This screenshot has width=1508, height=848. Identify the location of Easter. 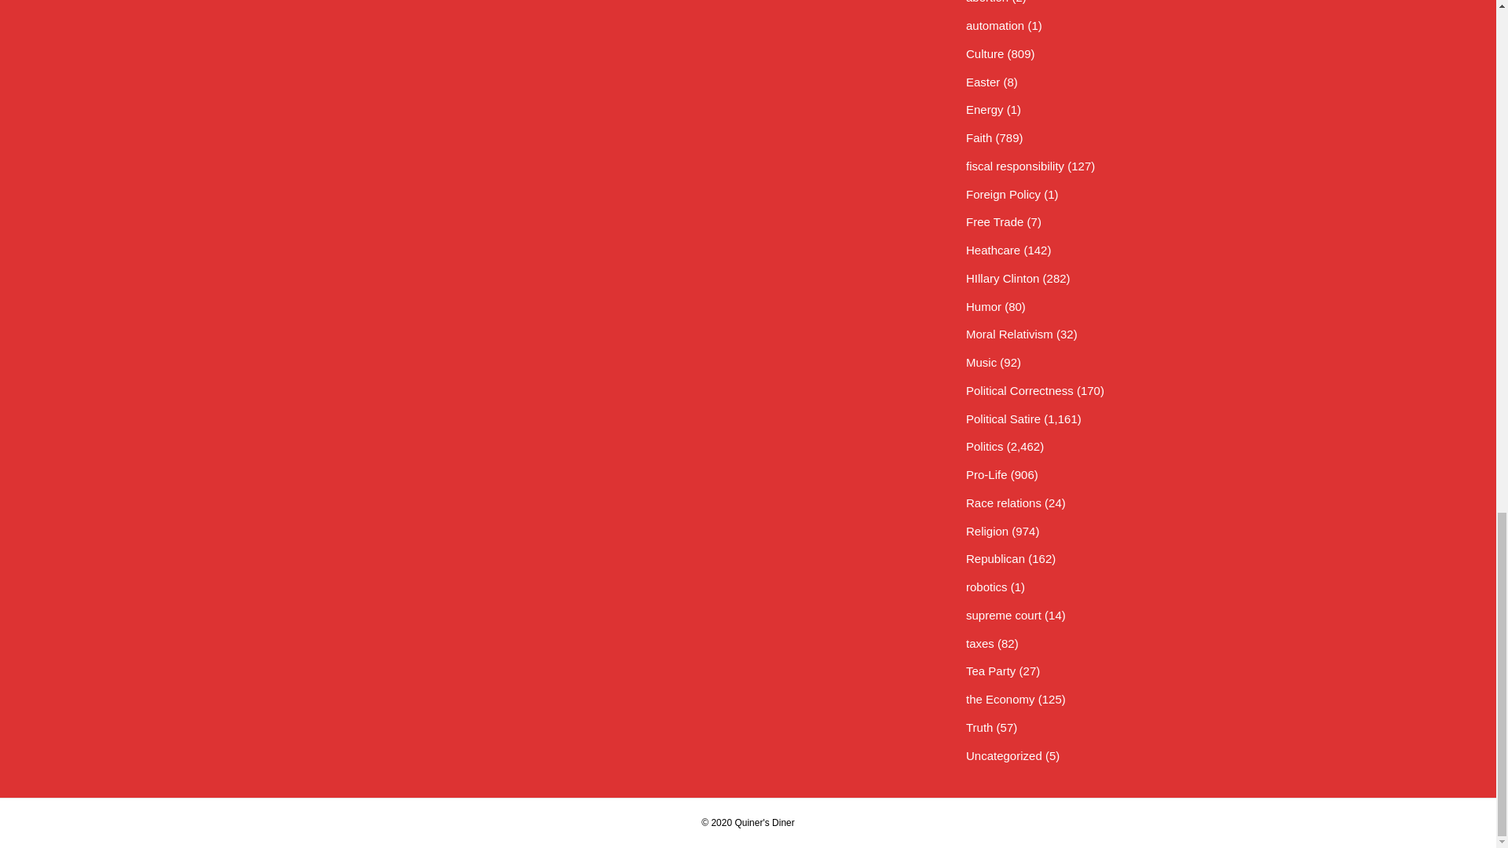
(983, 82).